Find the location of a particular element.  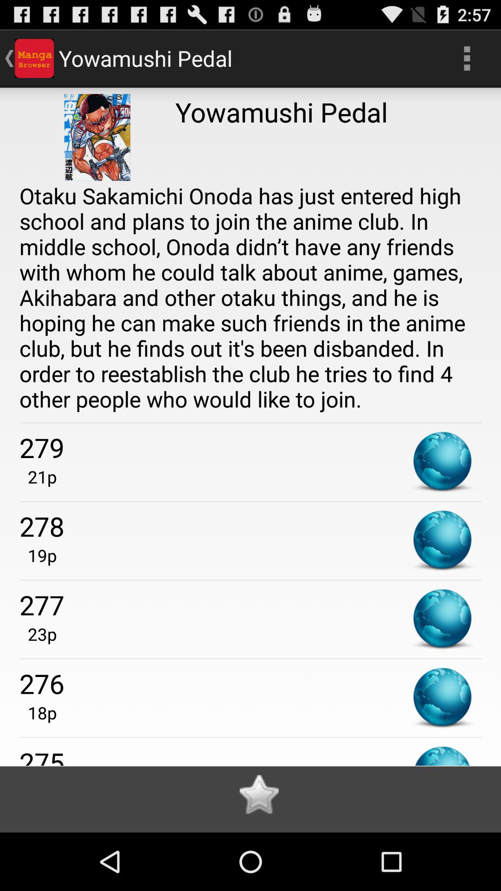

jump to otaku sakamichi onoda item is located at coordinates (250, 297).